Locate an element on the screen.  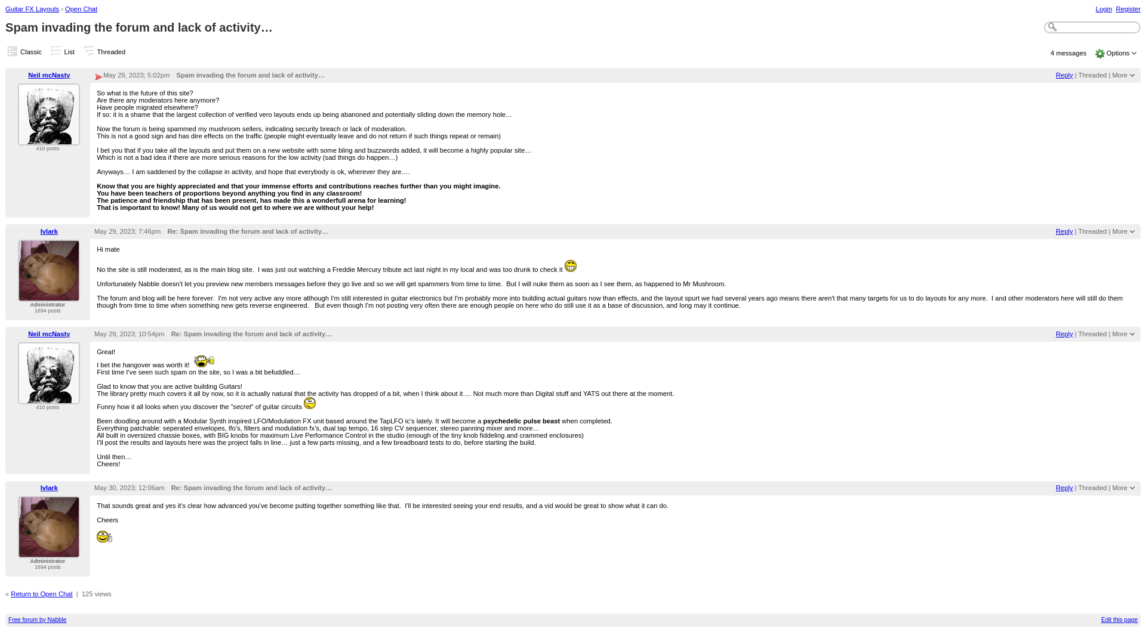
View profile of Neil mcNasty is located at coordinates (49, 138).